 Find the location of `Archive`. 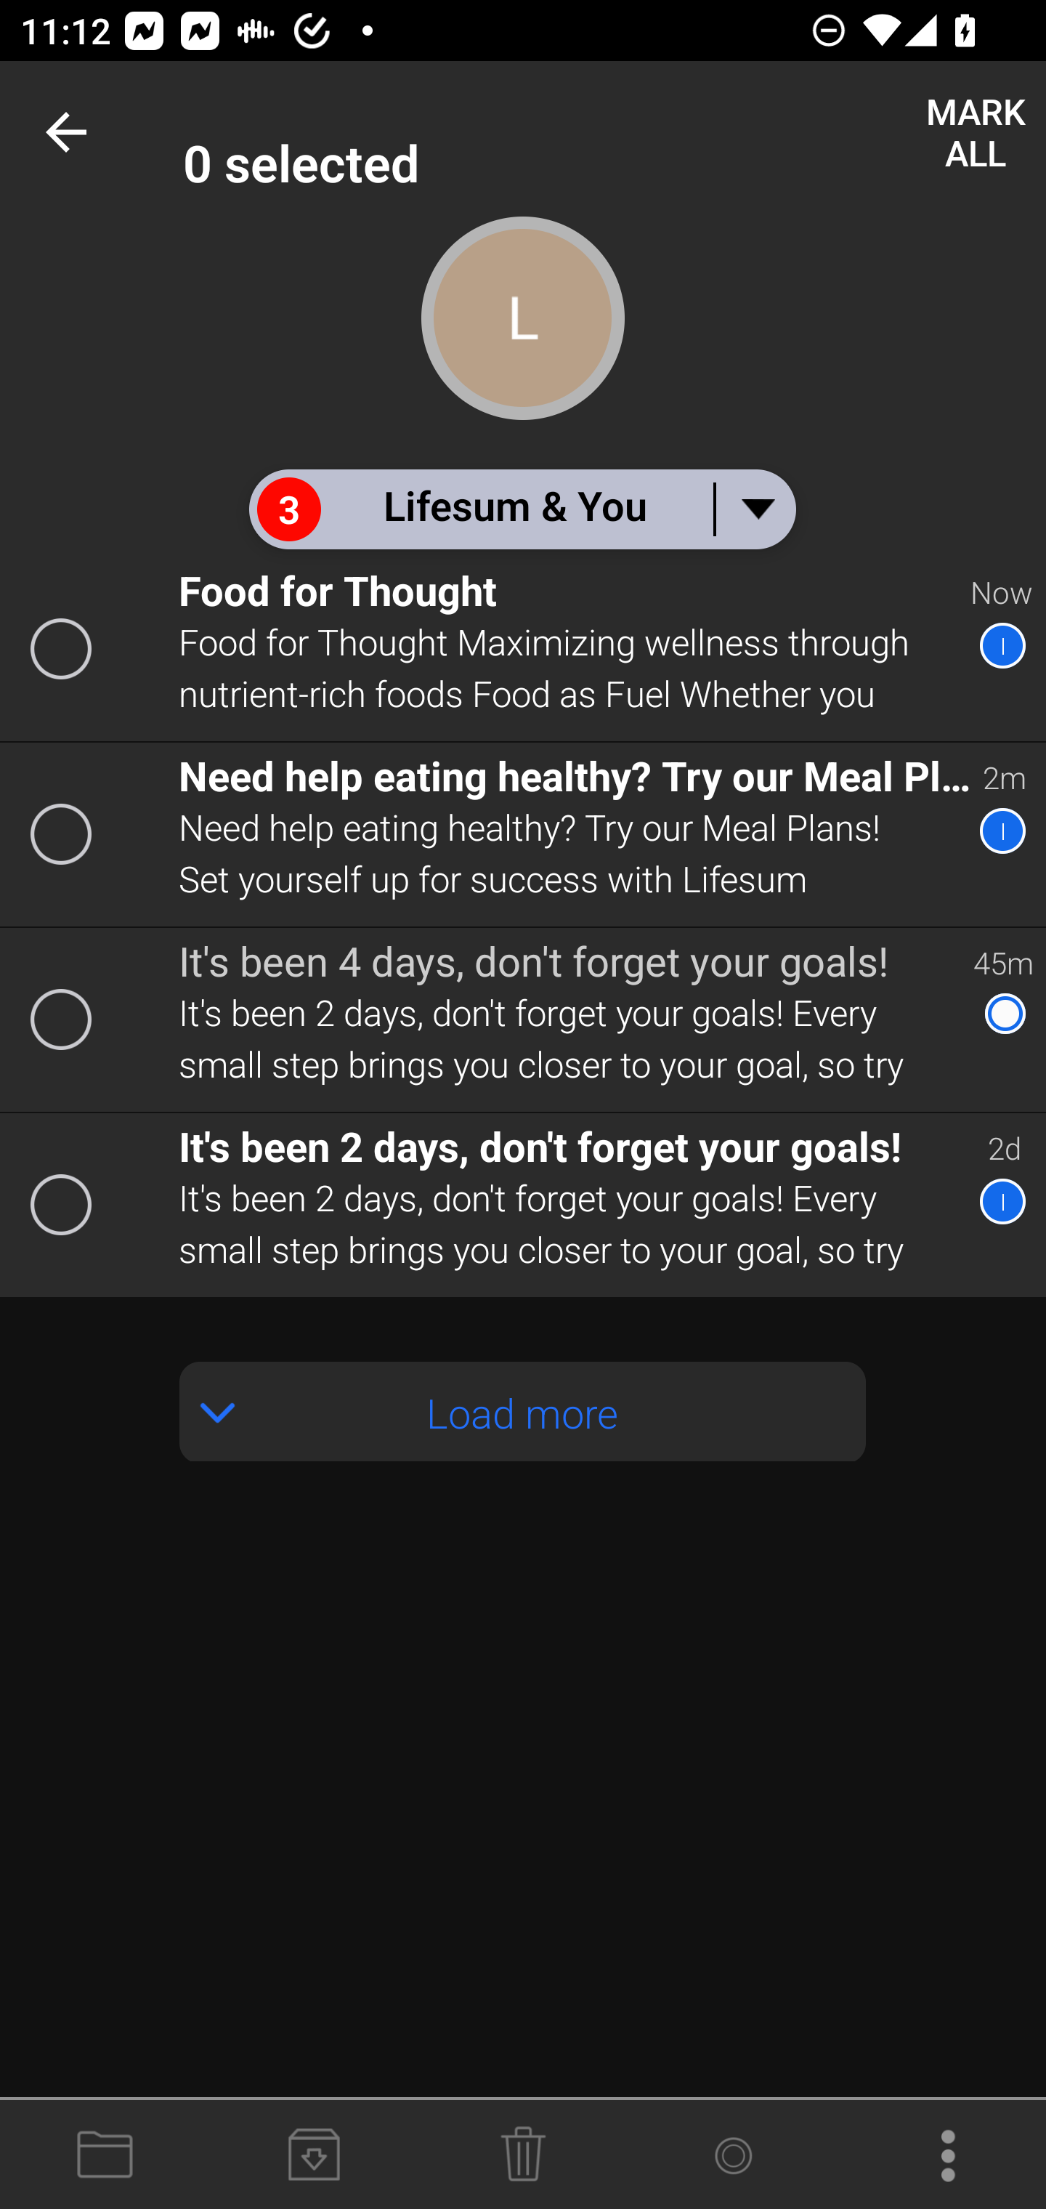

Archive is located at coordinates (314, 2155).